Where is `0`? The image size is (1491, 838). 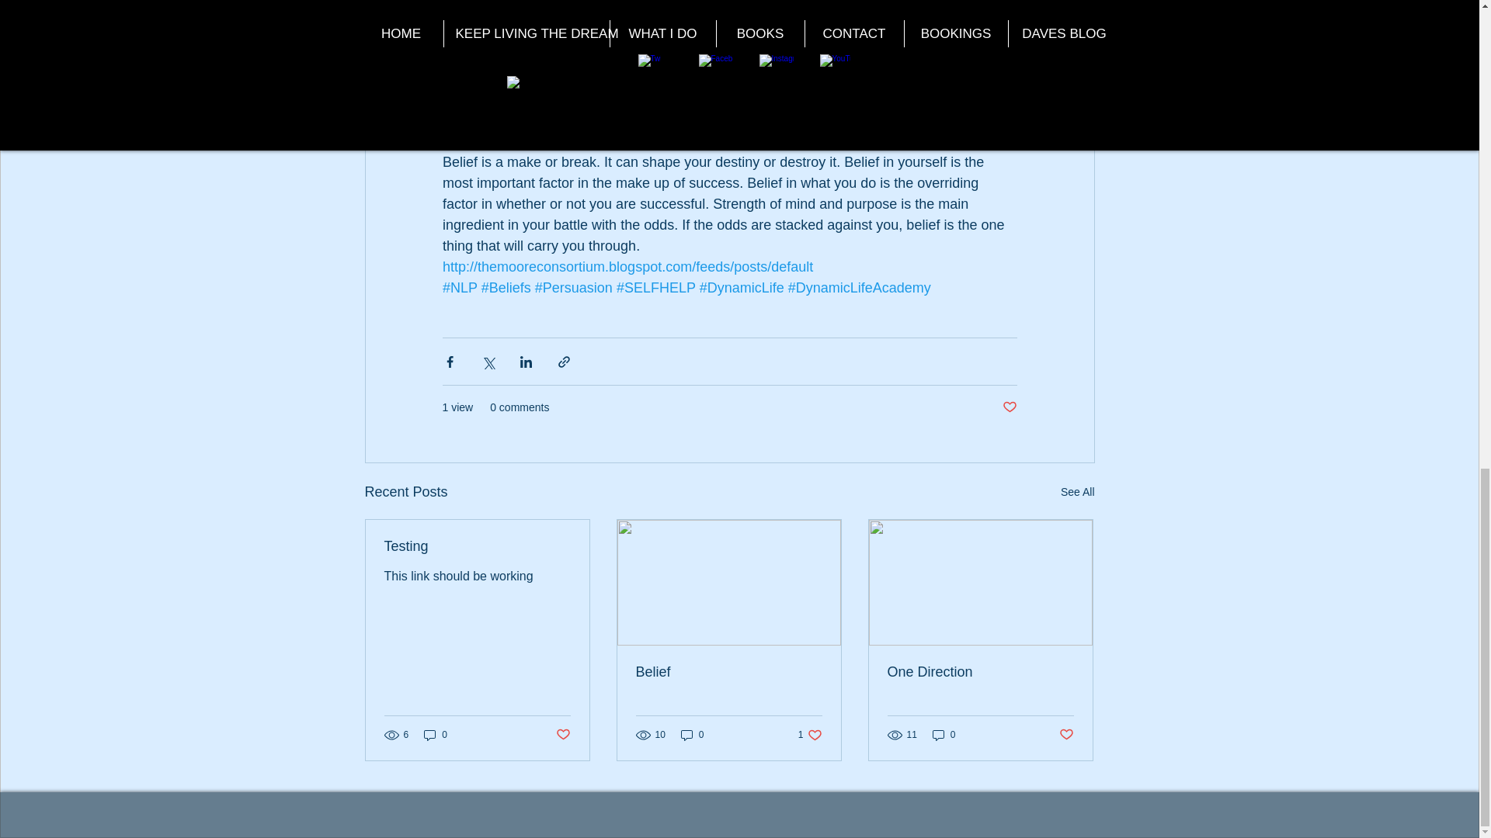
0 is located at coordinates (1010, 407).